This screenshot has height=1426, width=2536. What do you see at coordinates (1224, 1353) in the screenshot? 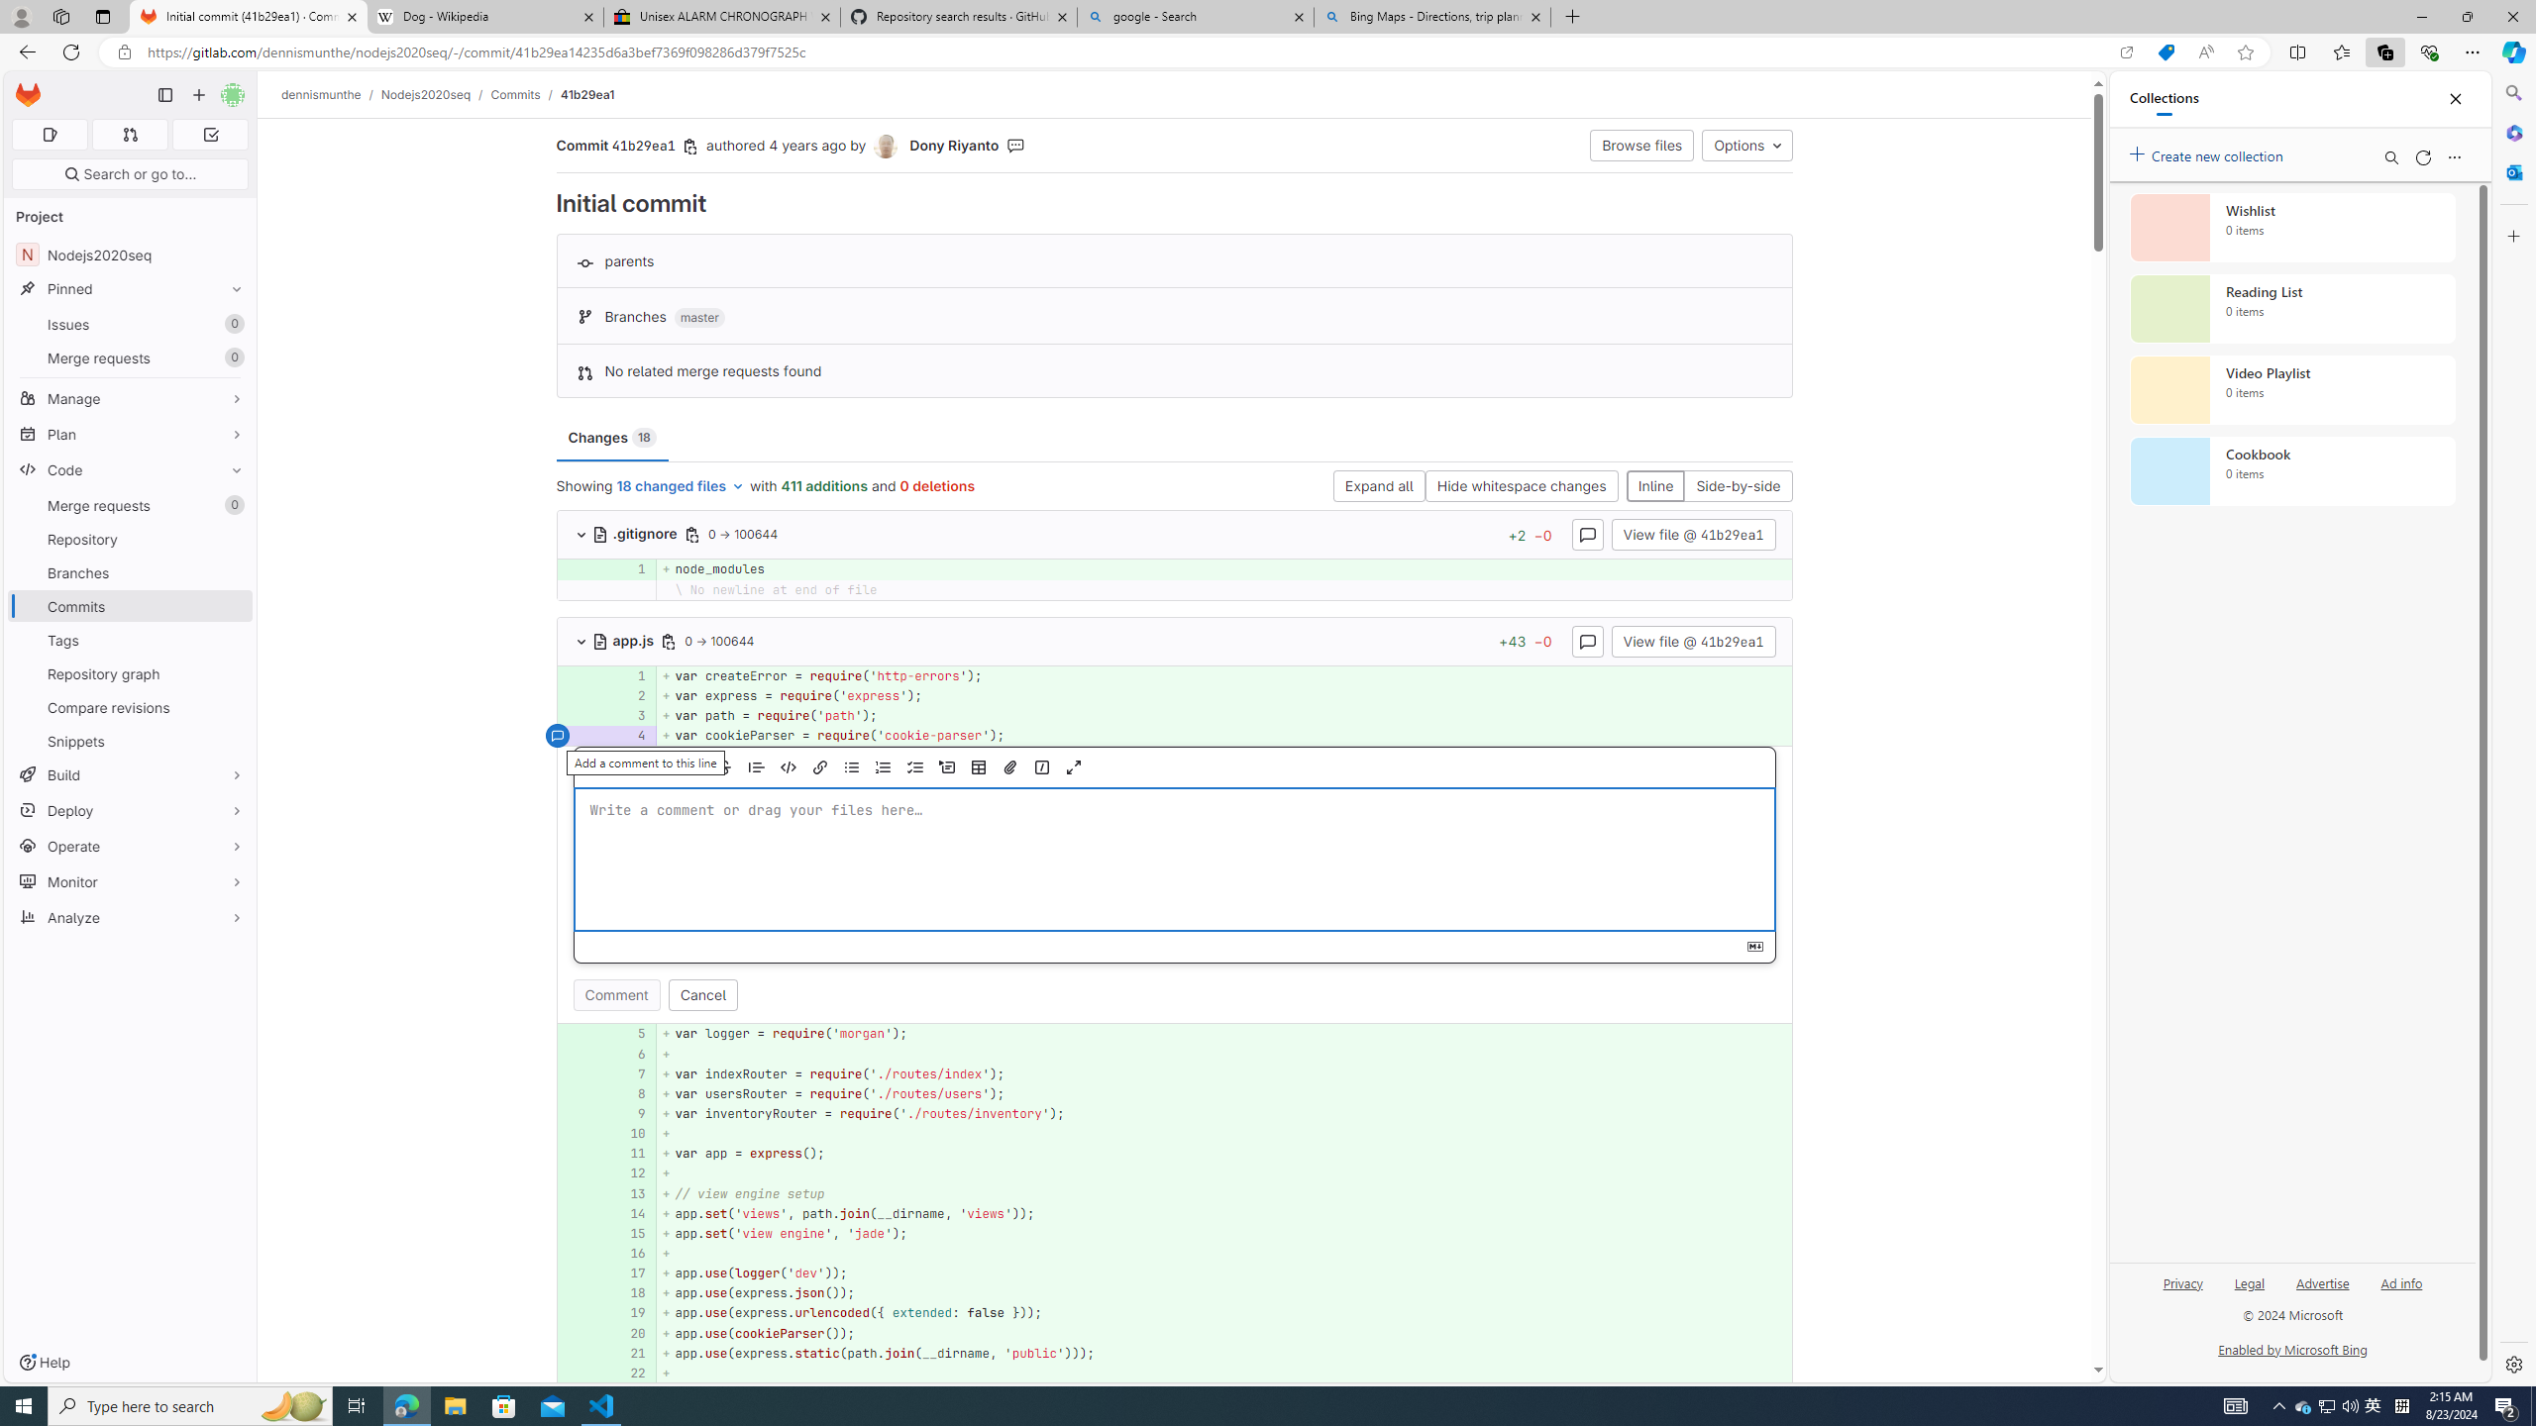
I see `+ app.use(express.static(path.join(__dirname, 'public'))); ` at bounding box center [1224, 1353].